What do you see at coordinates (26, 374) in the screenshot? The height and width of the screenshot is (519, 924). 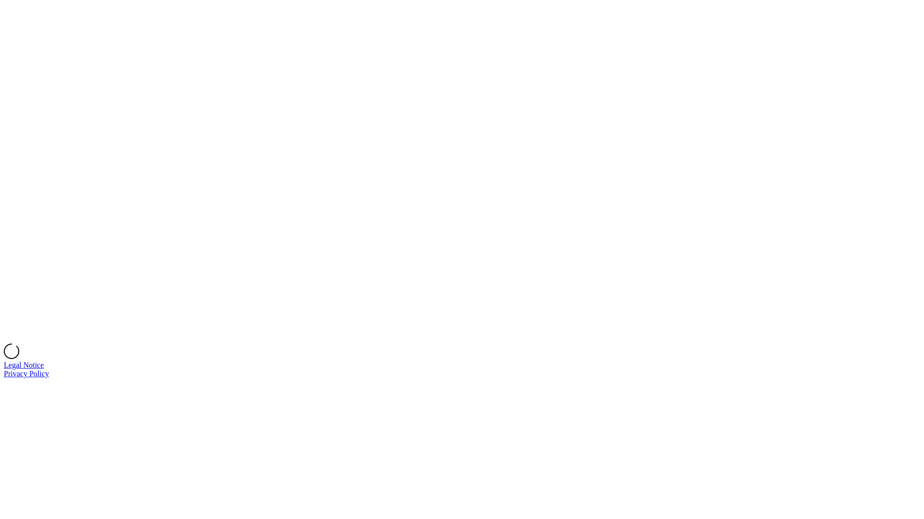 I see `Privacy Policy` at bounding box center [26, 374].